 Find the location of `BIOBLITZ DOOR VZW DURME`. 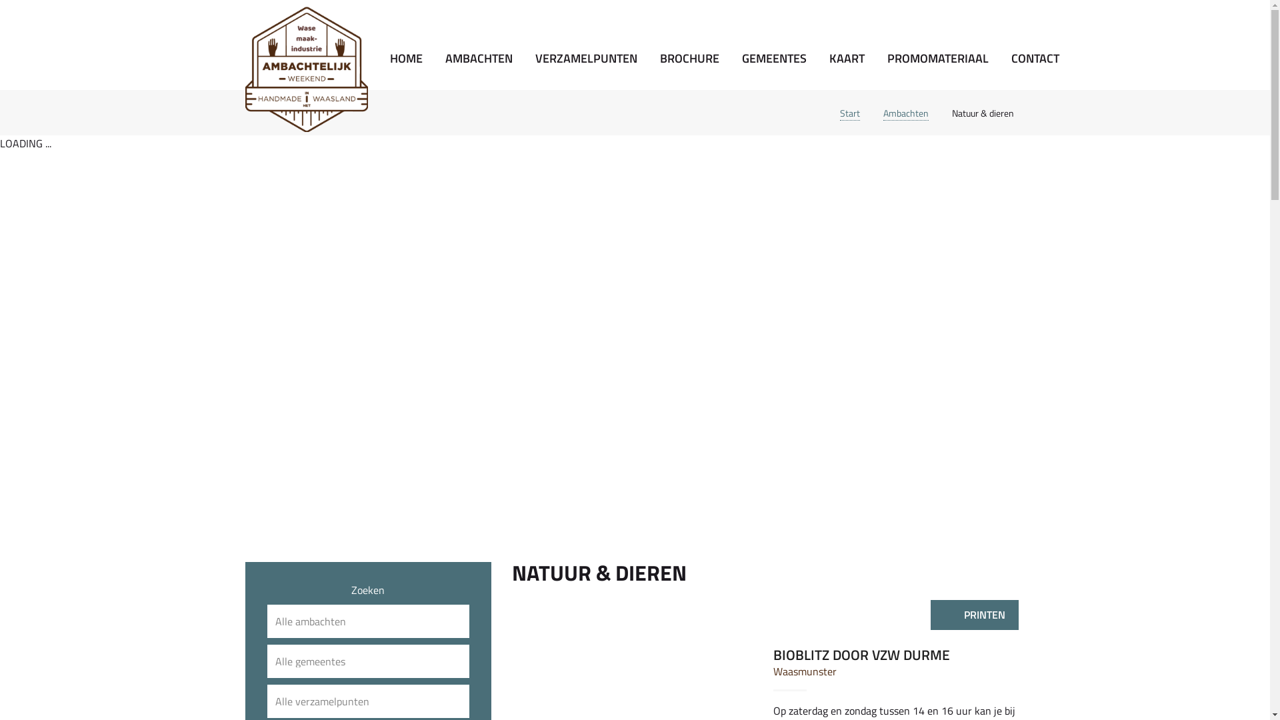

BIOBLITZ DOOR VZW DURME is located at coordinates (861, 655).